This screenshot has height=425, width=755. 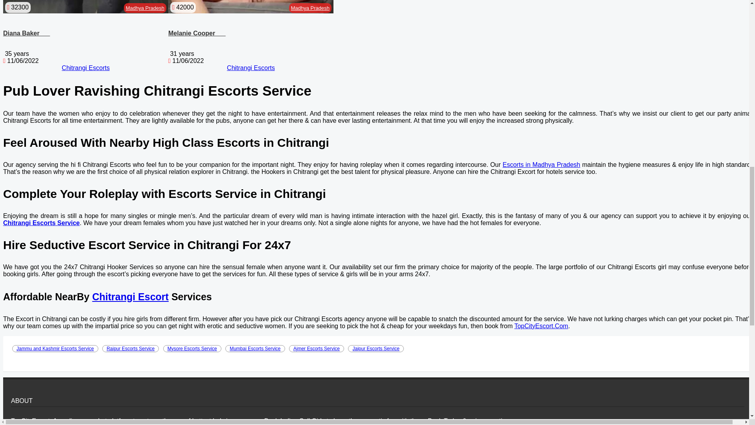 What do you see at coordinates (130, 349) in the screenshot?
I see `Raipur Escorts Service` at bounding box center [130, 349].